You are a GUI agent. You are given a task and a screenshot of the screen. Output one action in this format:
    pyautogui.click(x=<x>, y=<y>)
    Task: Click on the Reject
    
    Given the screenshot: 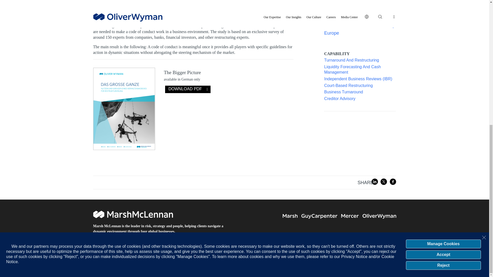 What is the action you would take?
    pyautogui.click(x=443, y=39)
    